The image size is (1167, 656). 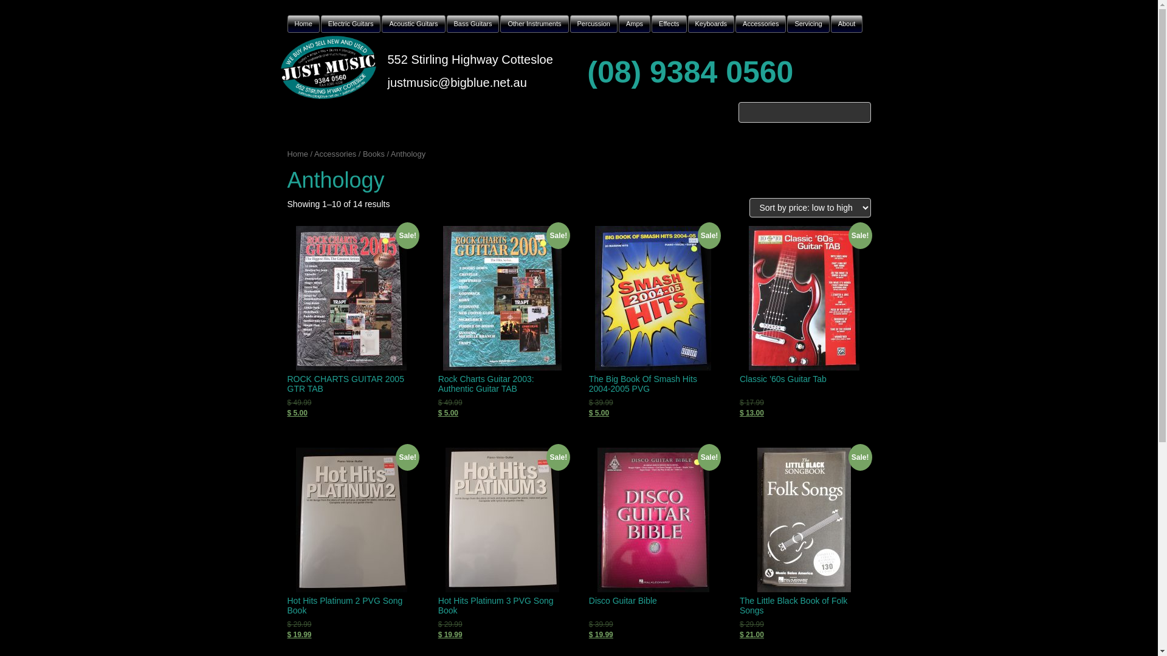 What do you see at coordinates (413, 24) in the screenshot?
I see `Acoustic Guitars` at bounding box center [413, 24].